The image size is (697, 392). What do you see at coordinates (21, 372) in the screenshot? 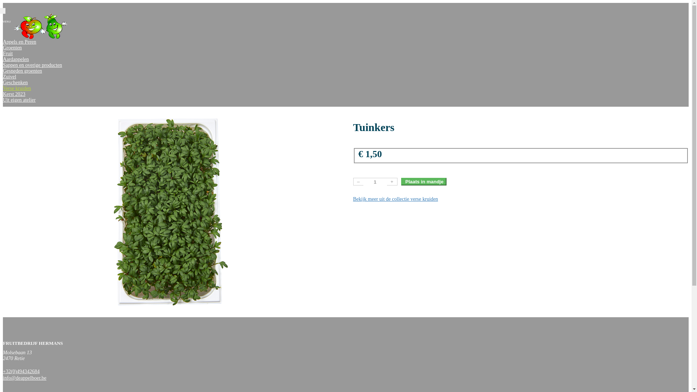
I see `+32(0)494342684` at bounding box center [21, 372].